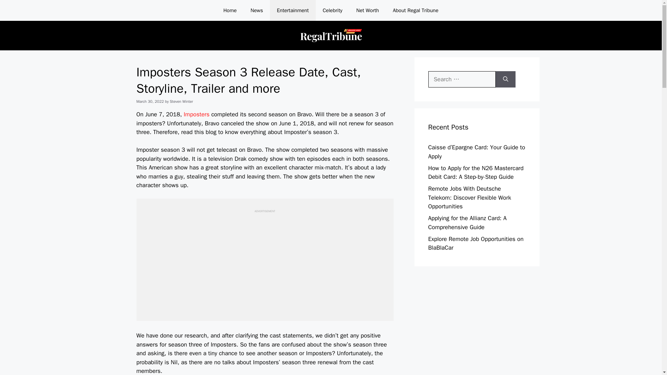 The height and width of the screenshot is (375, 667). What do you see at coordinates (197, 114) in the screenshot?
I see `Imposters` at bounding box center [197, 114].